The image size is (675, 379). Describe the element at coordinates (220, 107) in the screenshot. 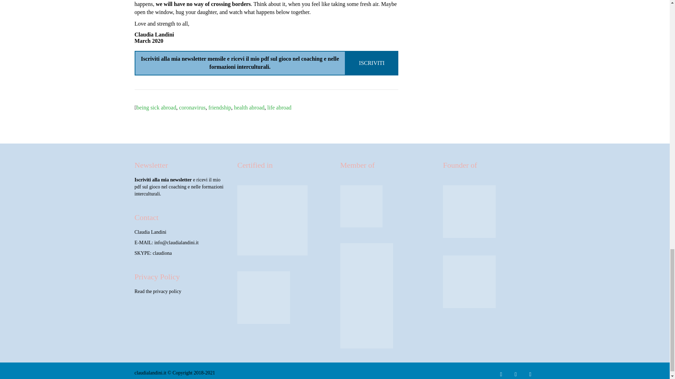

I see `friendship` at that location.